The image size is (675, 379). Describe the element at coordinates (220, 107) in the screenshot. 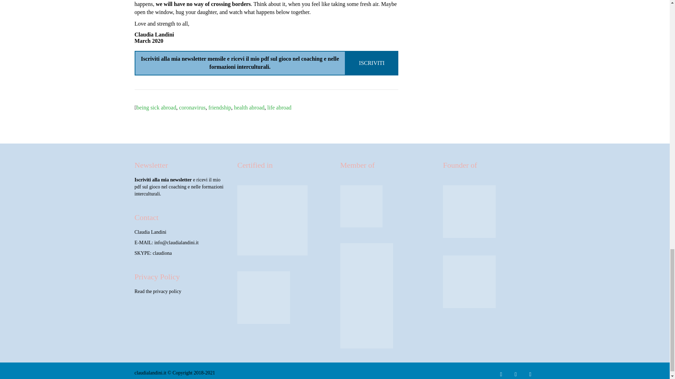

I see `friendship` at that location.